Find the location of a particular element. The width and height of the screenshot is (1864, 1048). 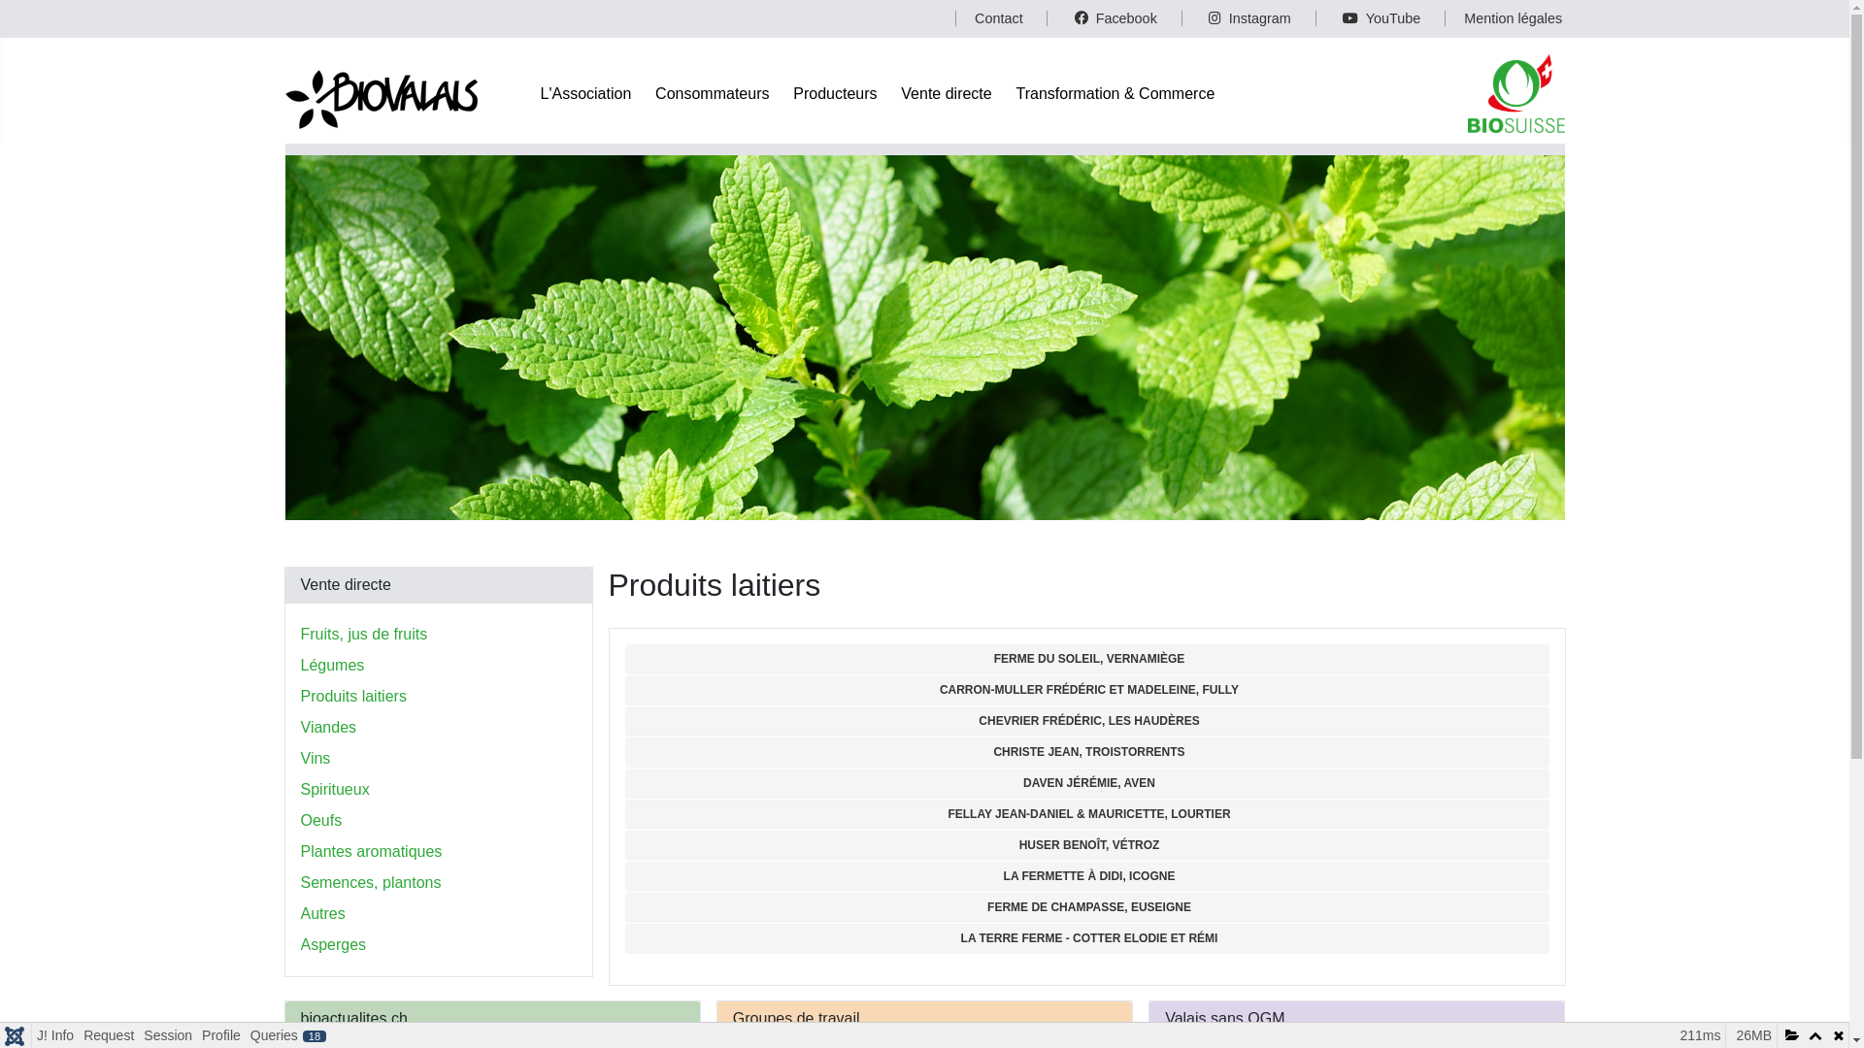

Spiritueux is located at coordinates (336, 790).